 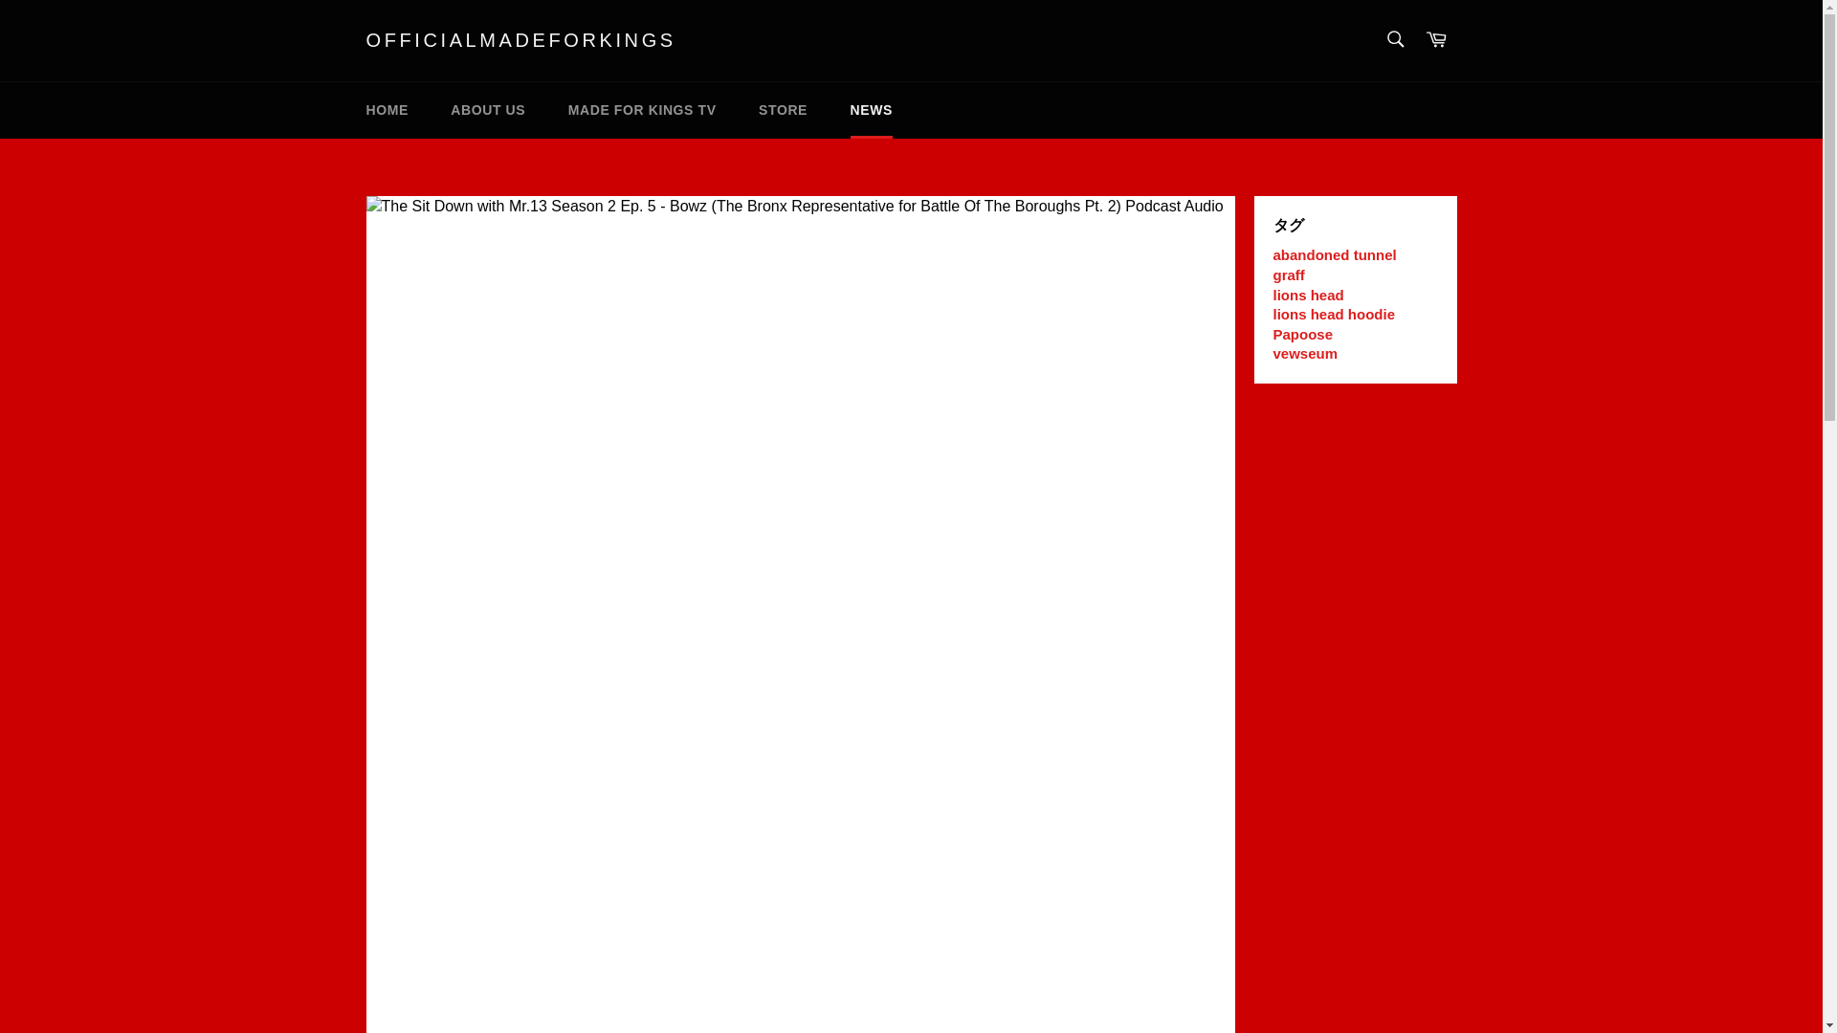 I want to click on lions head hoodie, so click(x=1334, y=314).